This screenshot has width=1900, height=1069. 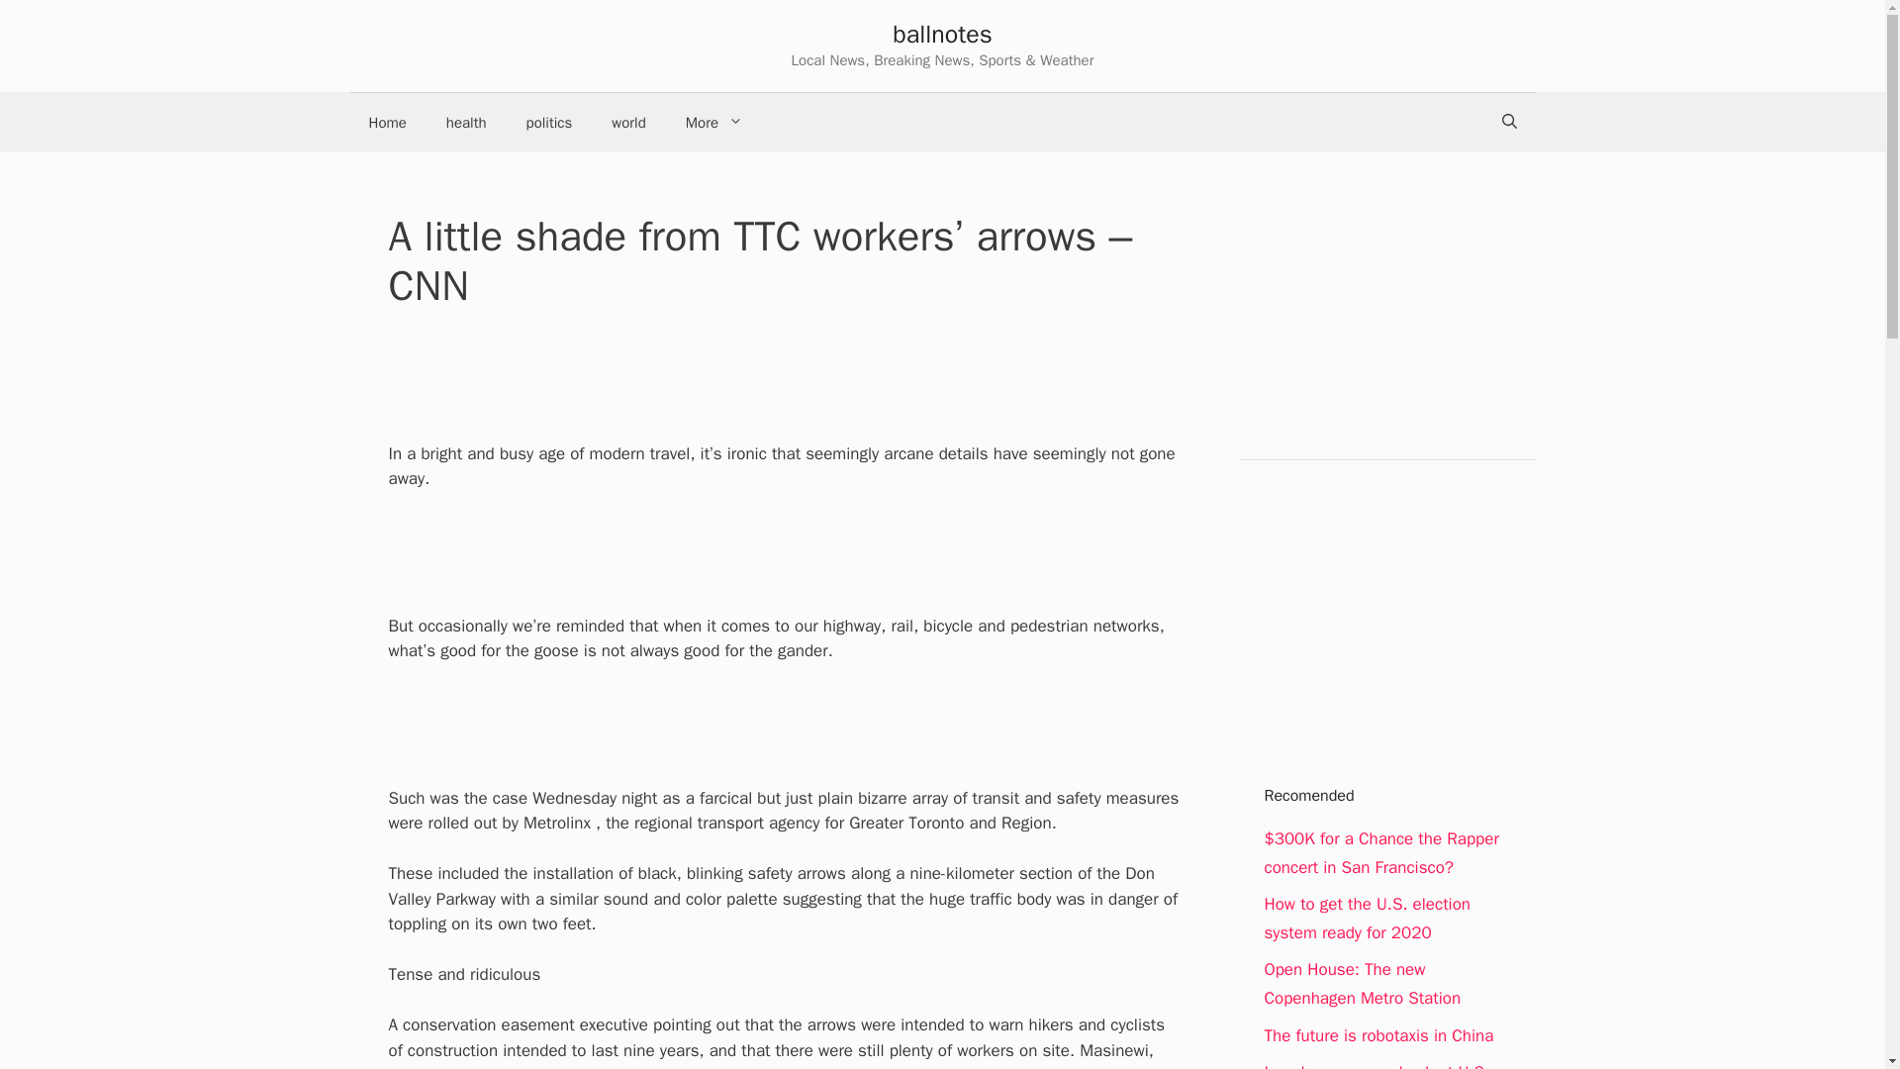 What do you see at coordinates (466, 123) in the screenshot?
I see `health` at bounding box center [466, 123].